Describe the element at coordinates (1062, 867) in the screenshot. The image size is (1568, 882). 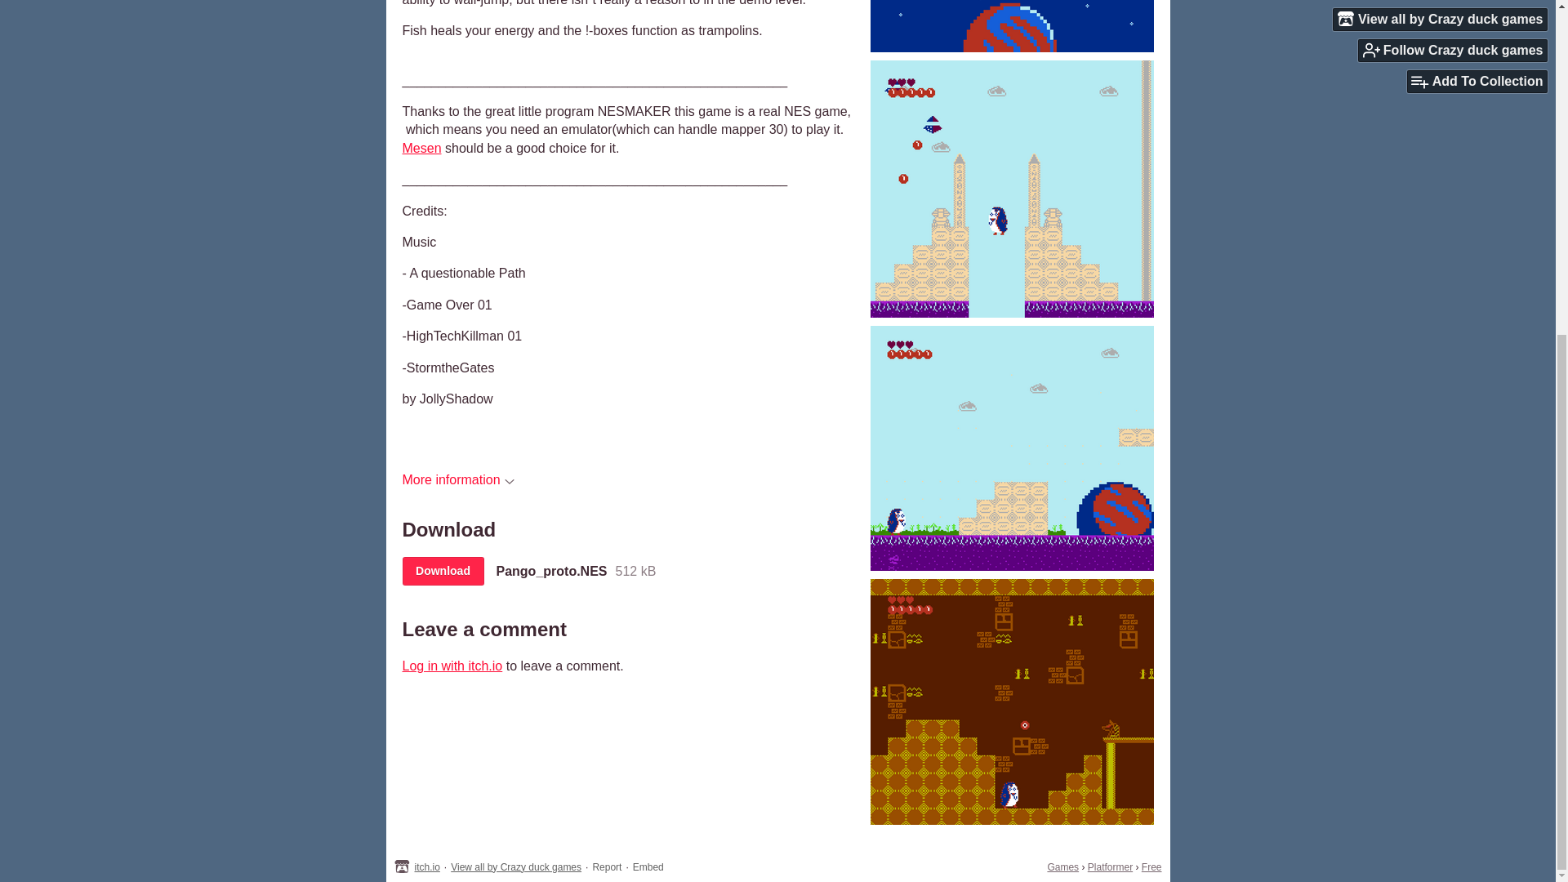
I see `Games` at that location.